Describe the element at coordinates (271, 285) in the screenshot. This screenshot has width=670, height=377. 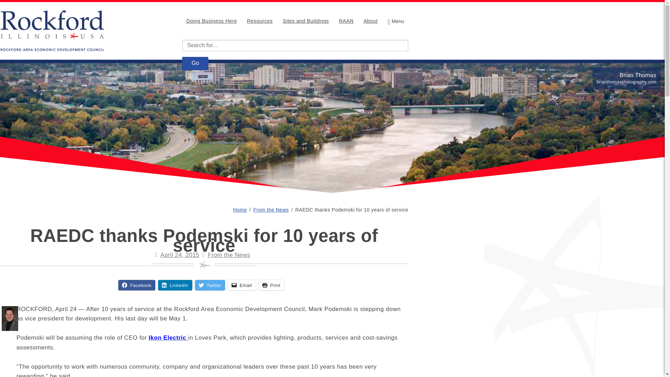
I see `Click to print` at that location.